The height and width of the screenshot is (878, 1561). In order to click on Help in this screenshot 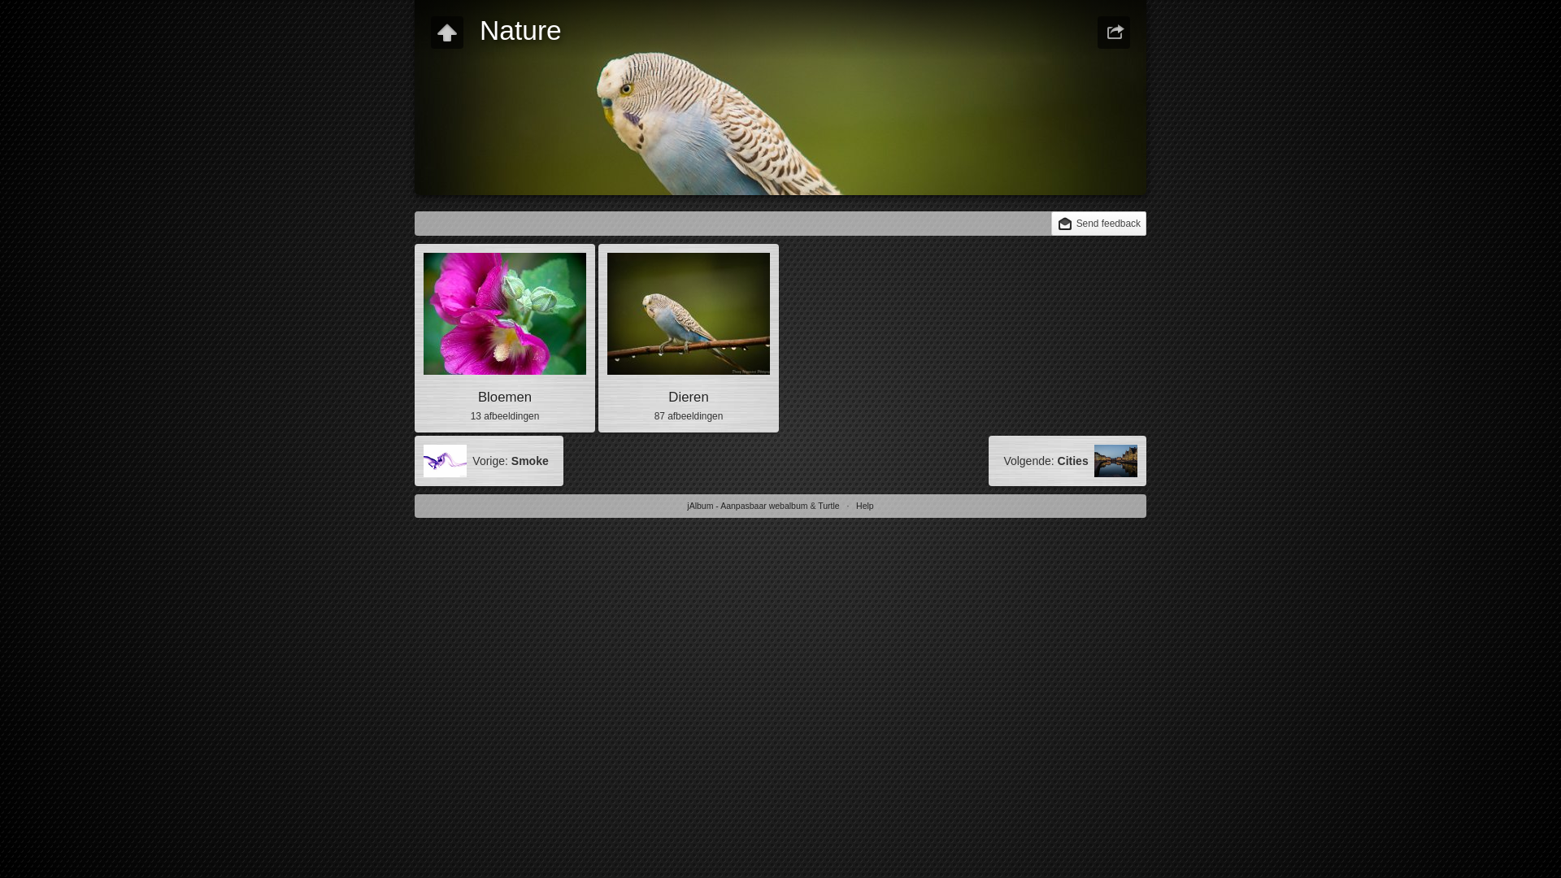, I will do `click(865, 506)`.